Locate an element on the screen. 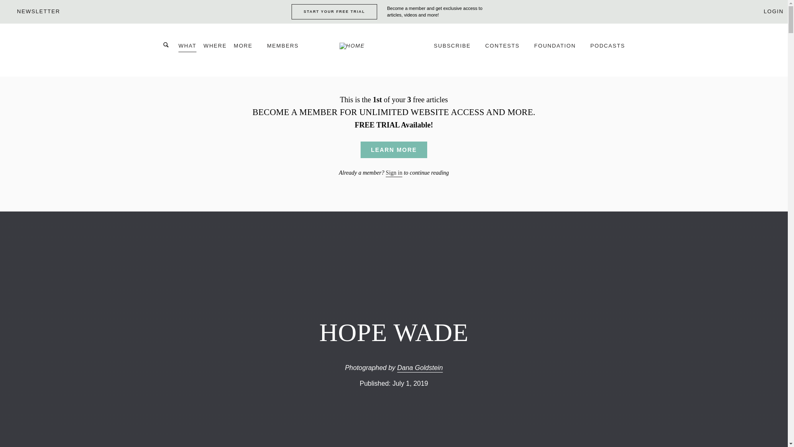 The height and width of the screenshot is (447, 794). LEARN MORE is located at coordinates (394, 150).